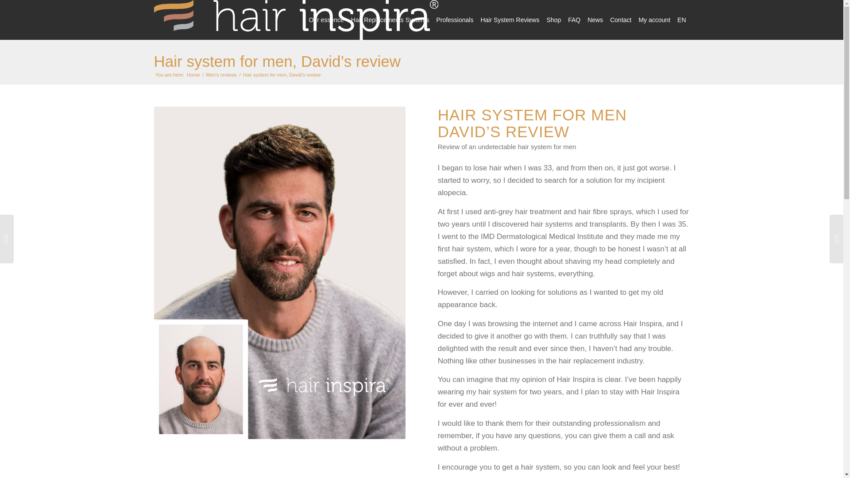 The width and height of the screenshot is (850, 478). What do you see at coordinates (510, 19) in the screenshot?
I see `Hair System Reviews` at bounding box center [510, 19].